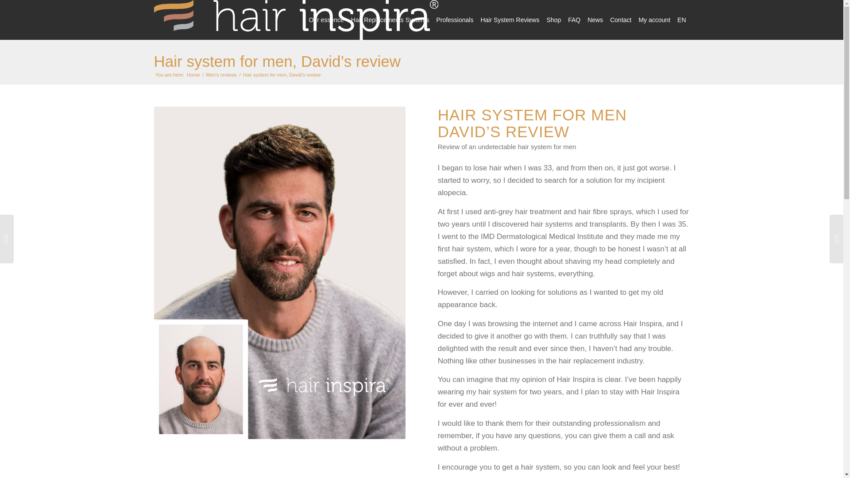 The width and height of the screenshot is (850, 478). What do you see at coordinates (510, 19) in the screenshot?
I see `Hair System Reviews` at bounding box center [510, 19].